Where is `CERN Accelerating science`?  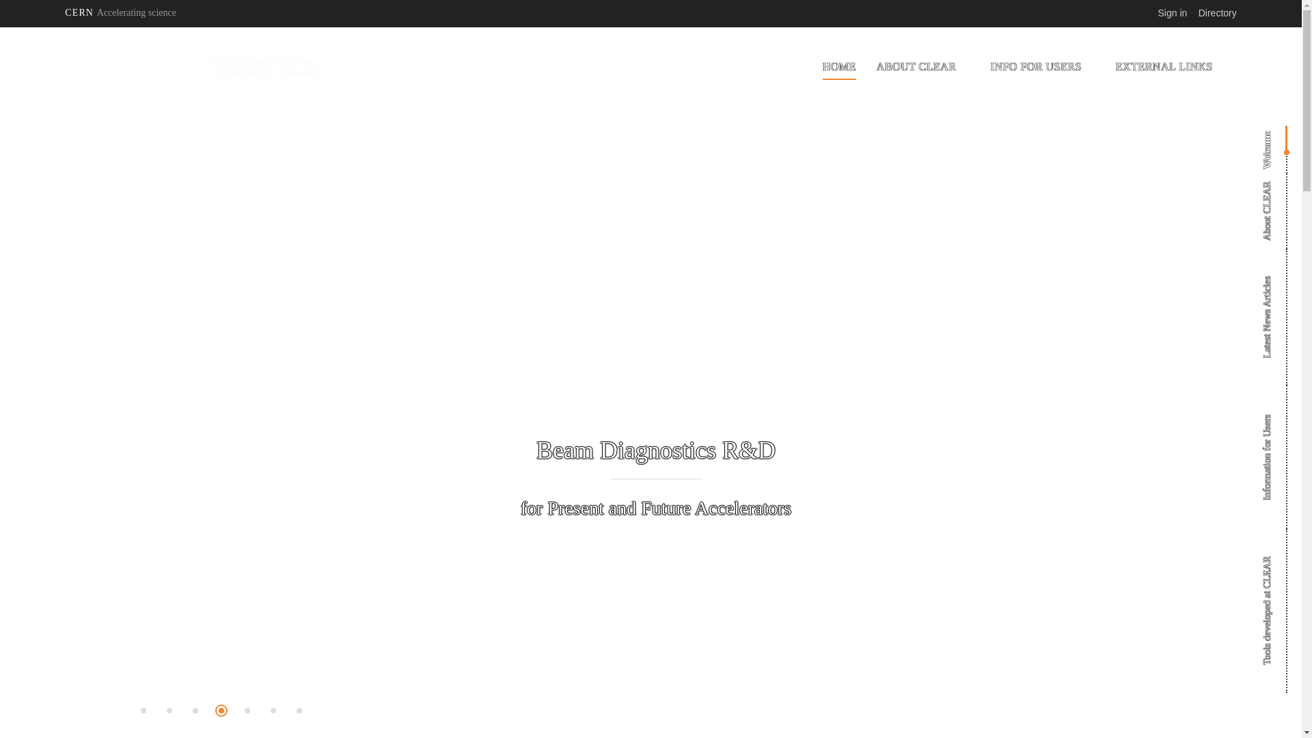
CERN Accelerating science is located at coordinates (120, 13).